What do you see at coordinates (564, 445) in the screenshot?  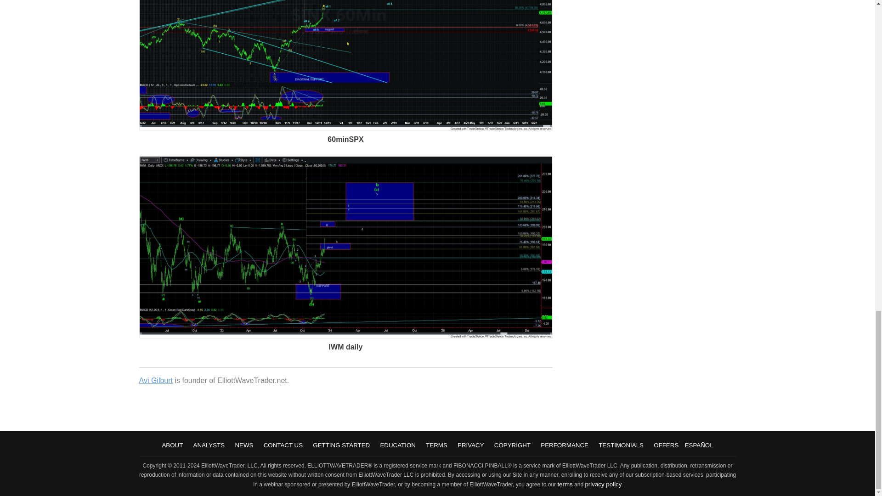 I see `PERFORMANCE` at bounding box center [564, 445].